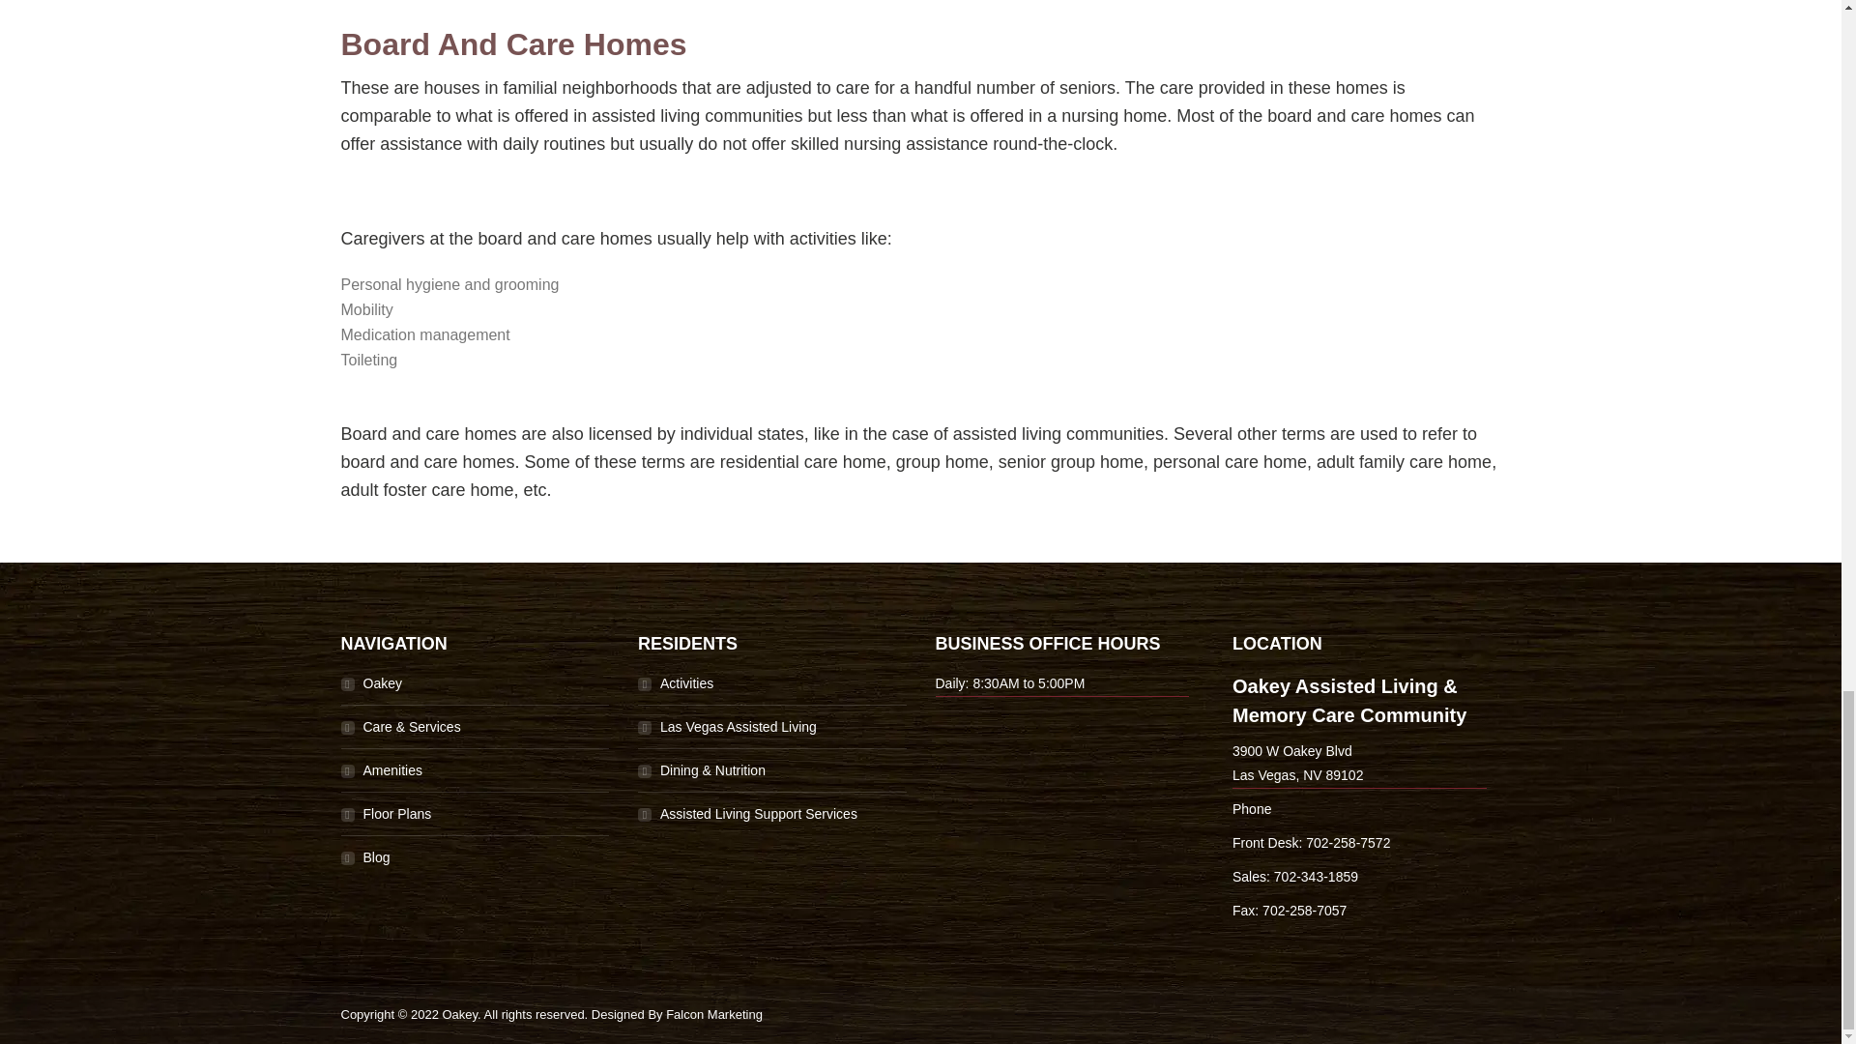  Describe the element at coordinates (380, 769) in the screenshot. I see `Amenities` at that location.